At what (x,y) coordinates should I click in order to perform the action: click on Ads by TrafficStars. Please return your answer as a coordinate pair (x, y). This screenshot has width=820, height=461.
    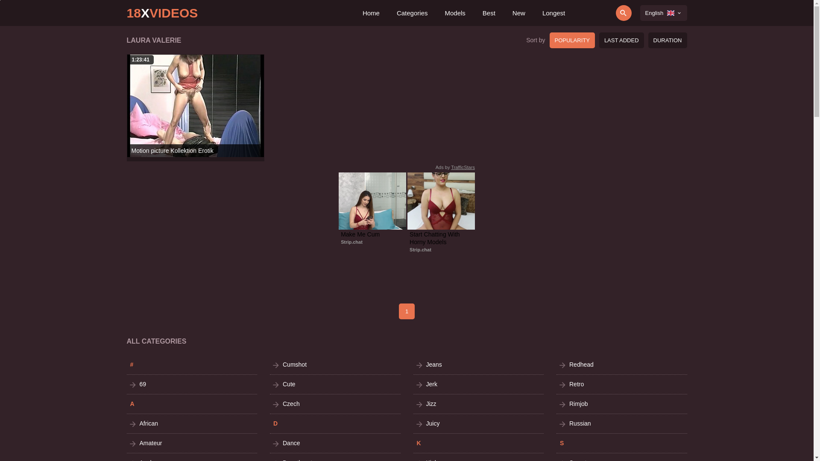
    Looking at the image, I should click on (455, 167).